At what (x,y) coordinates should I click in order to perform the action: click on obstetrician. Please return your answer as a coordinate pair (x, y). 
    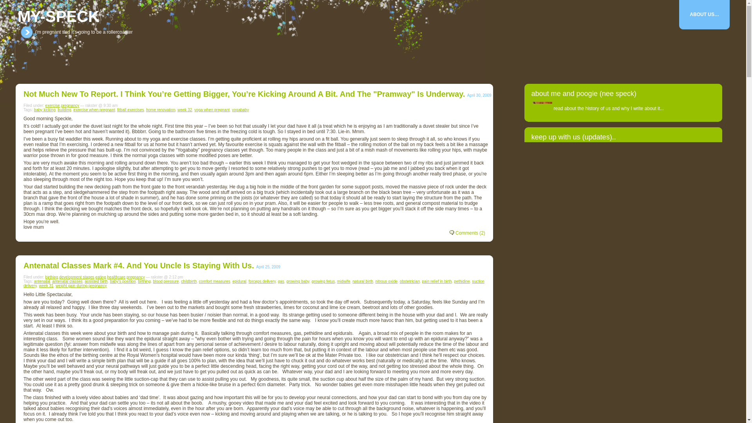
    Looking at the image, I should click on (410, 281).